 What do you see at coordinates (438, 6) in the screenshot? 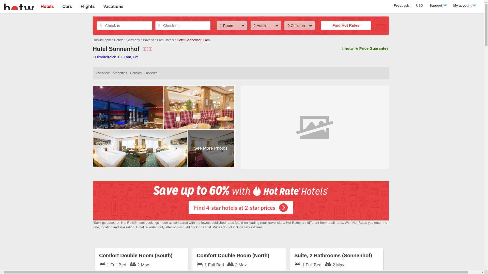
I see `Support` at bounding box center [438, 6].